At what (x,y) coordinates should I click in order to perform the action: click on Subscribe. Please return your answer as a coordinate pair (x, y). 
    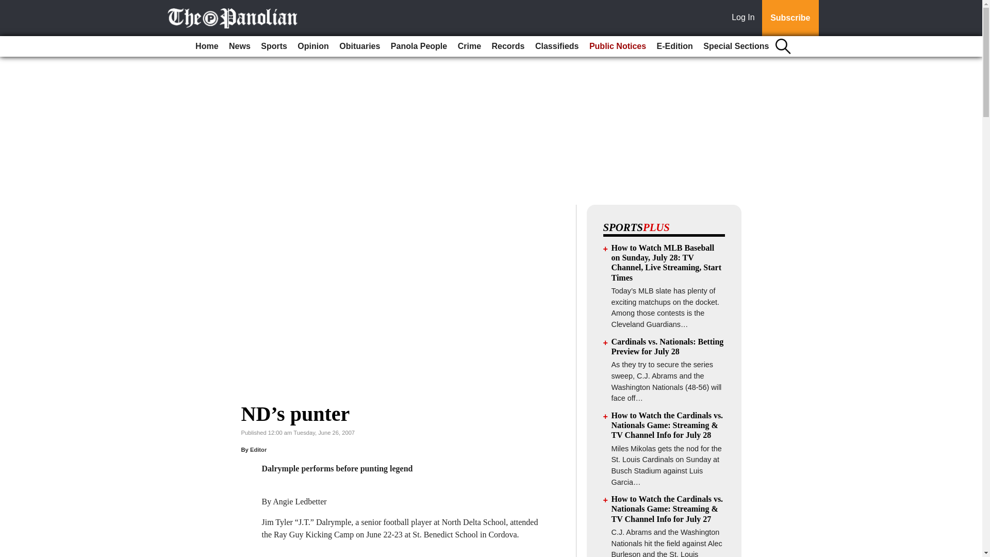
    Looking at the image, I should click on (790, 18).